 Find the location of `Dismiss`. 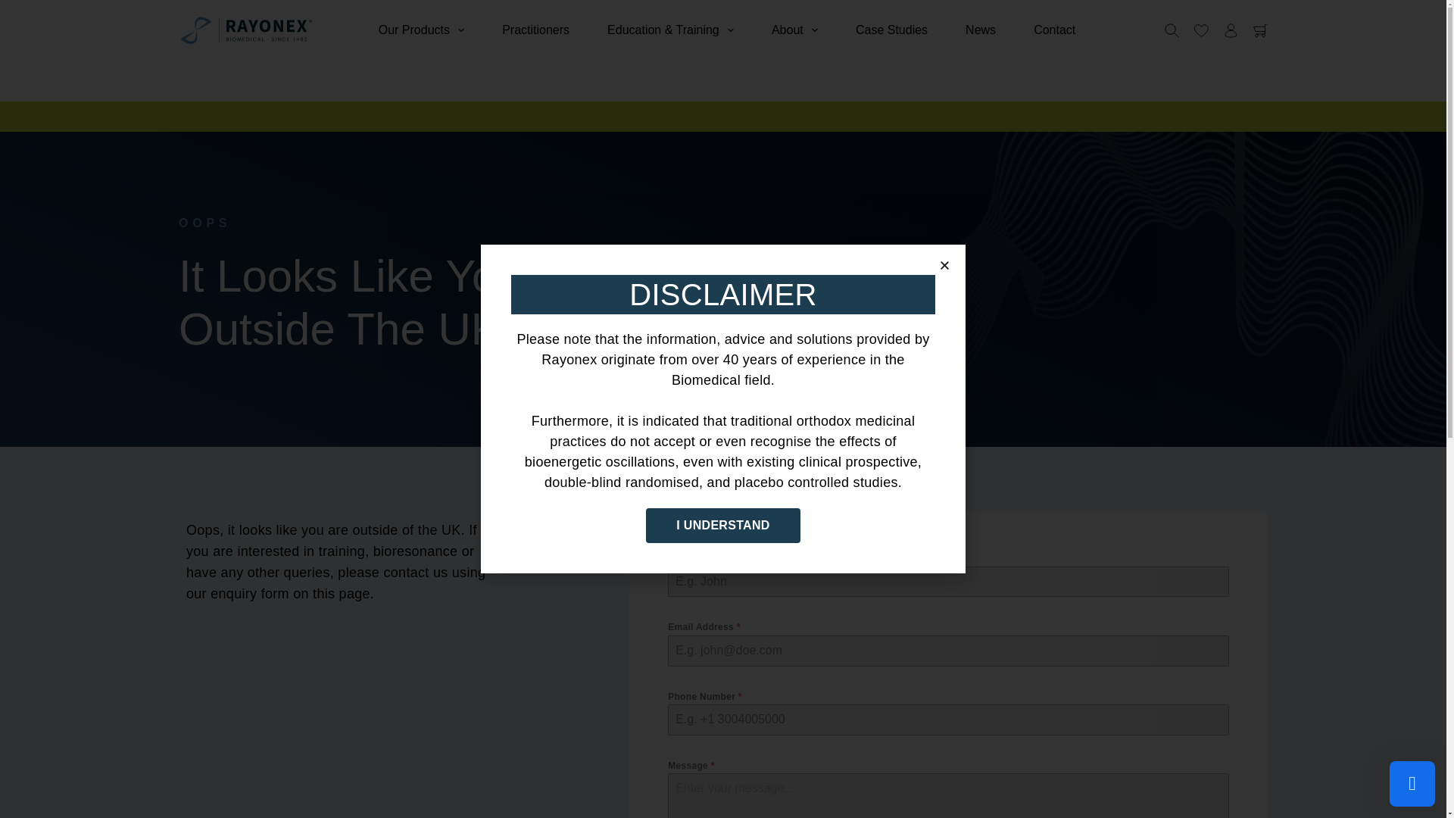

Dismiss is located at coordinates (1412, 20).